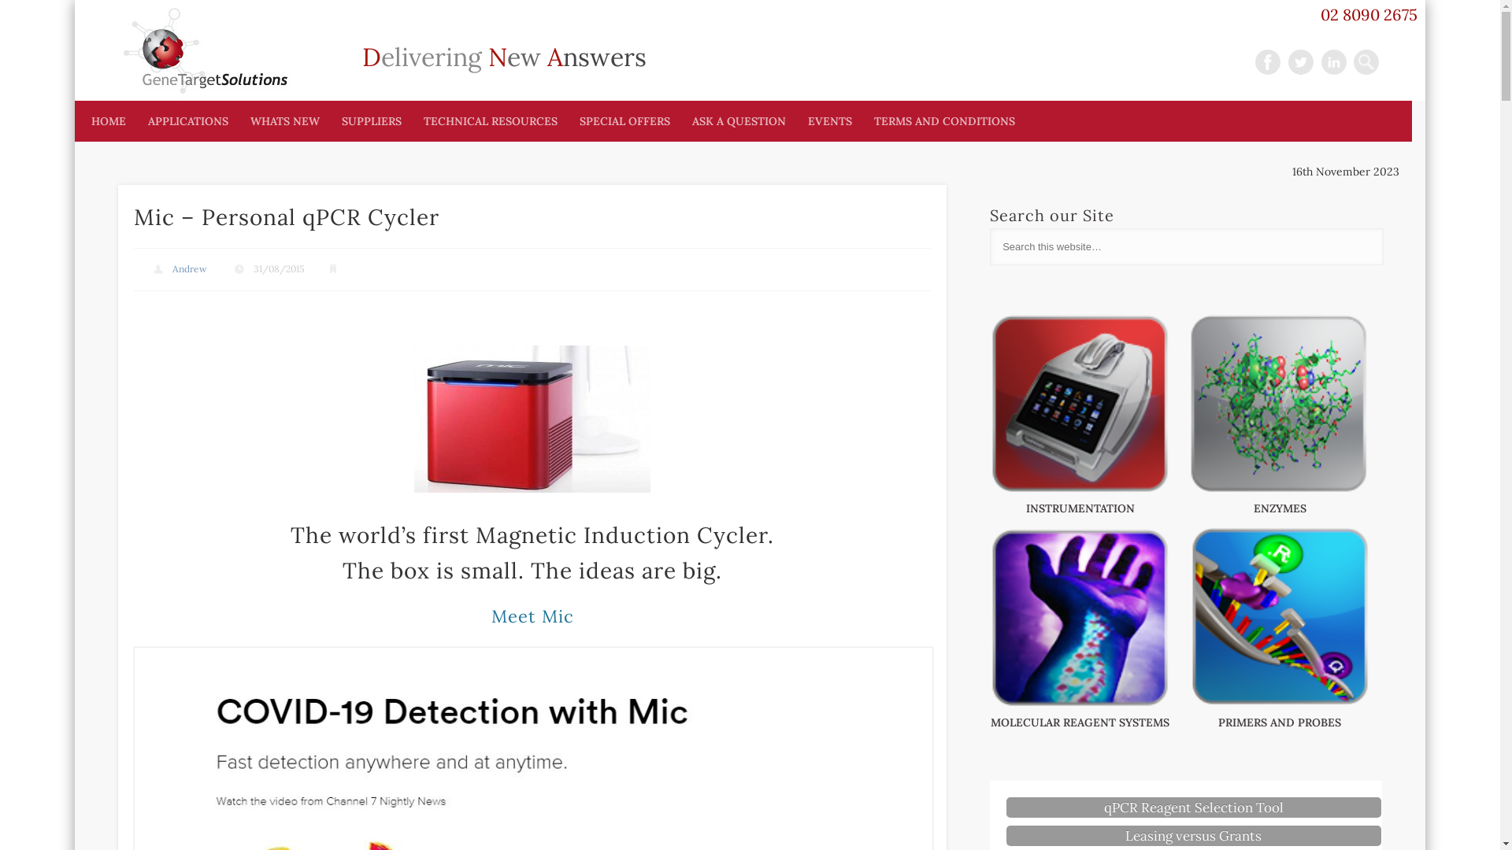 This screenshot has height=850, width=1512. Describe the element at coordinates (1080, 490) in the screenshot. I see `Instrumentation` at that location.